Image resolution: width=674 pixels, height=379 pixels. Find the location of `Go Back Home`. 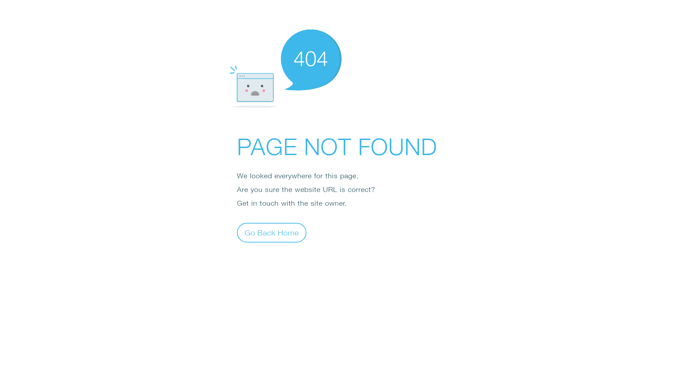

Go Back Home is located at coordinates (272, 232).